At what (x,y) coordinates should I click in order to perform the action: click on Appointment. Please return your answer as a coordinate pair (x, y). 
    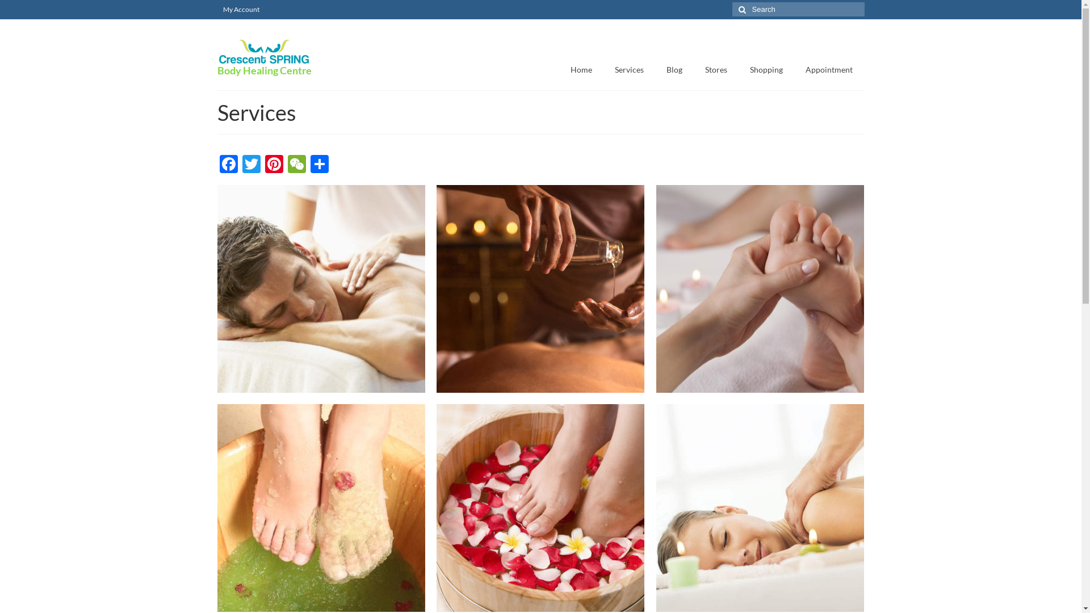
    Looking at the image, I should click on (829, 70).